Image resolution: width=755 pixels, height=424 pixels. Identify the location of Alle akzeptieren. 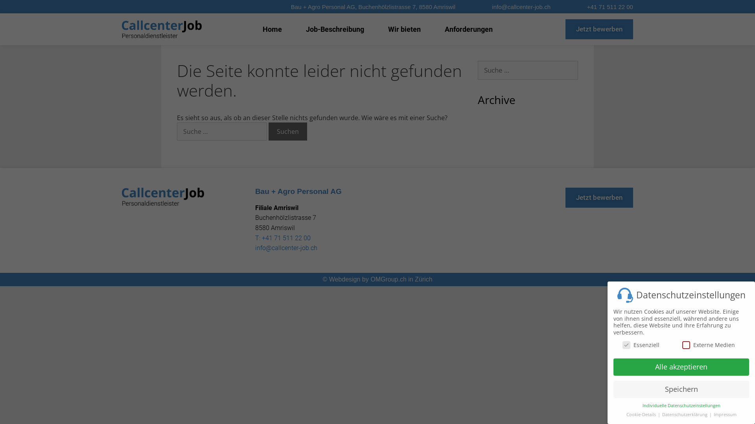
(681, 367).